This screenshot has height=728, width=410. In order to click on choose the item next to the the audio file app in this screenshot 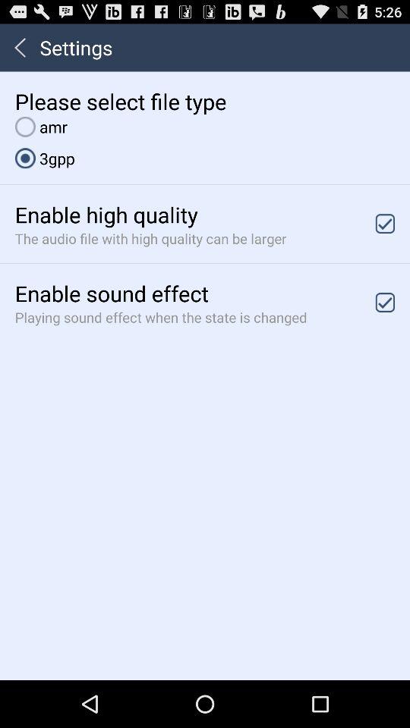, I will do `click(385, 223)`.